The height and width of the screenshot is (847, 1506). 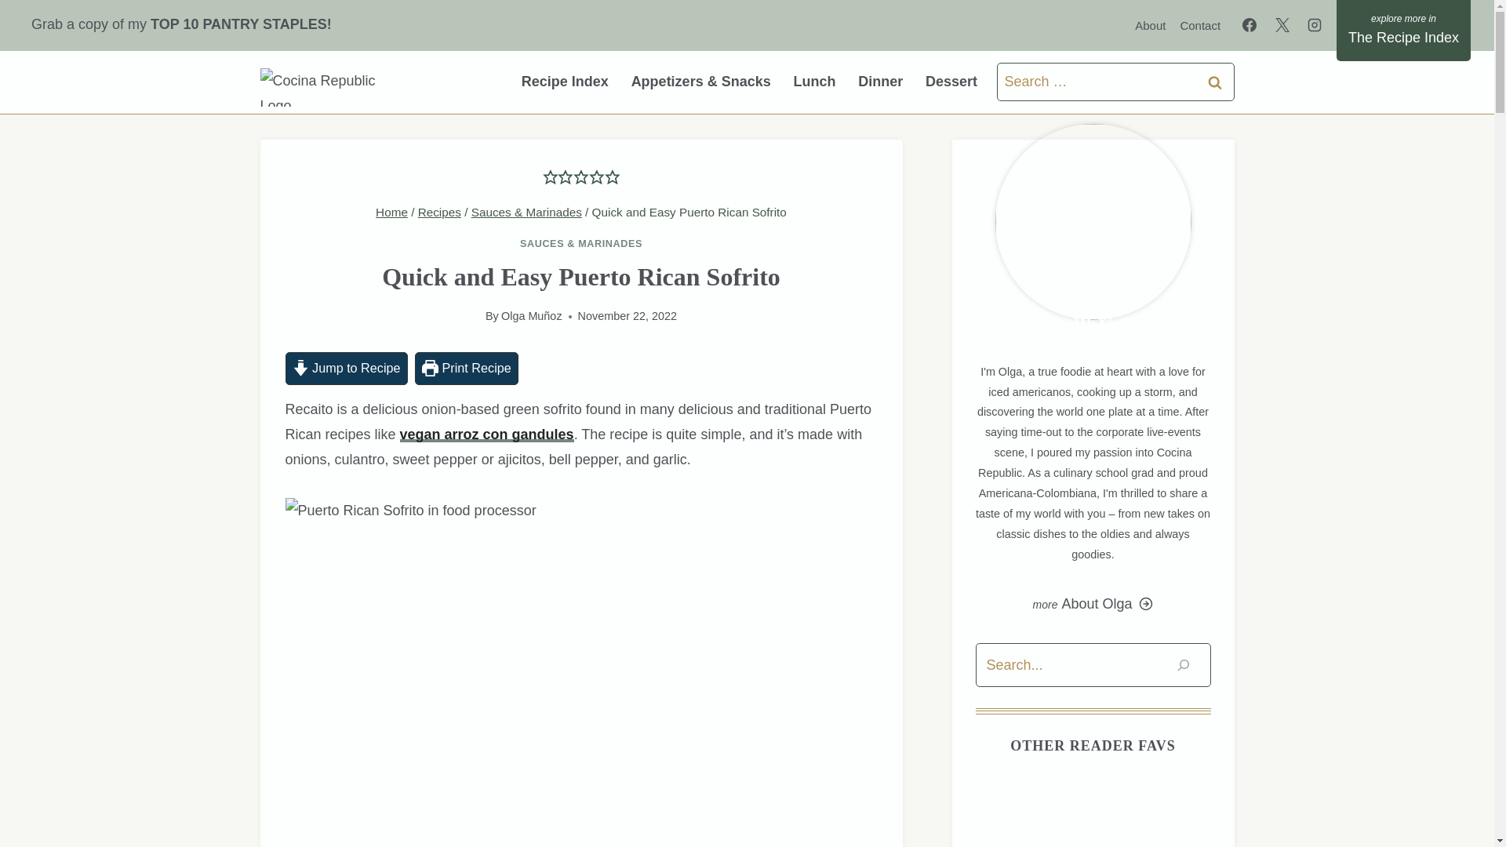 I want to click on About, so click(x=1150, y=25).